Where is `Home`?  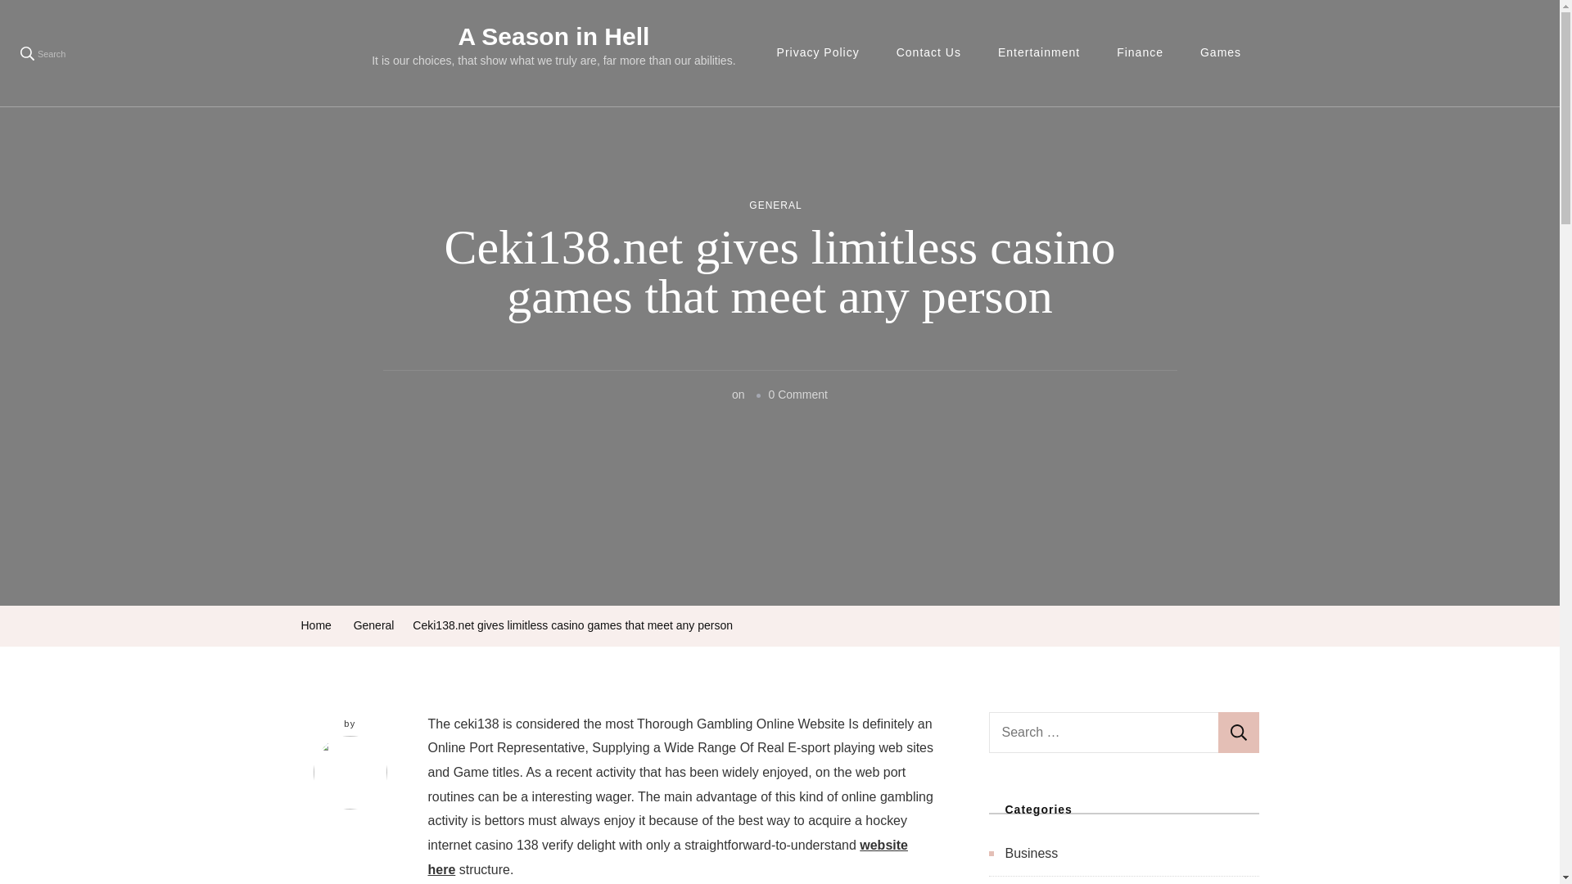 Home is located at coordinates (316, 625).